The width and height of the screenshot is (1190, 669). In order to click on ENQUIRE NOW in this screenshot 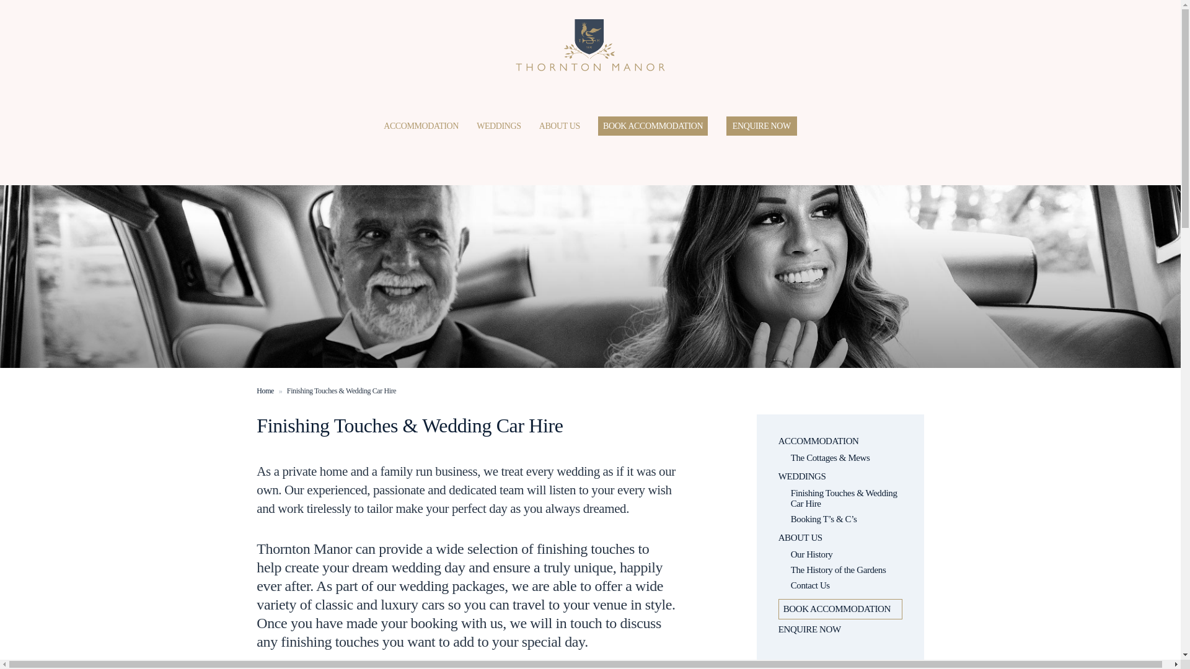, I will do `click(762, 125)`.